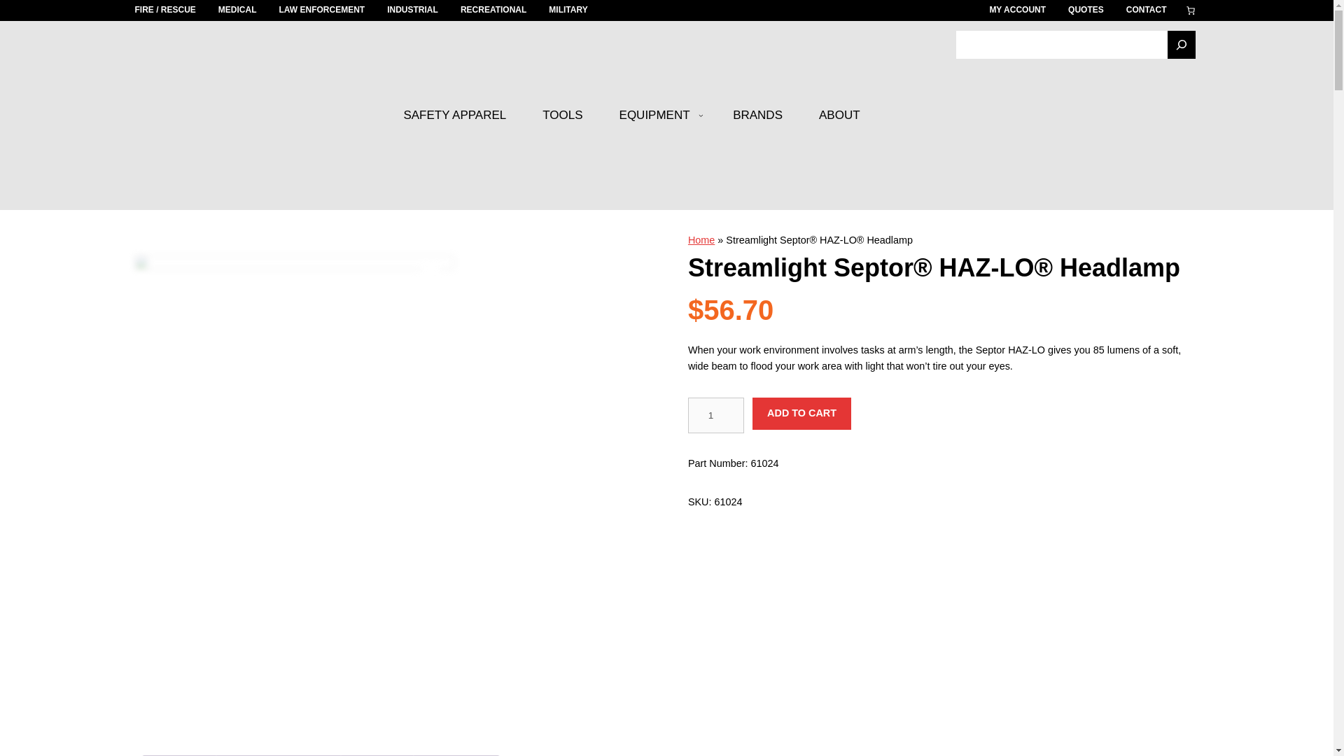 The height and width of the screenshot is (756, 1344). Describe the element at coordinates (655, 115) in the screenshot. I see `EQUIPMENT` at that location.